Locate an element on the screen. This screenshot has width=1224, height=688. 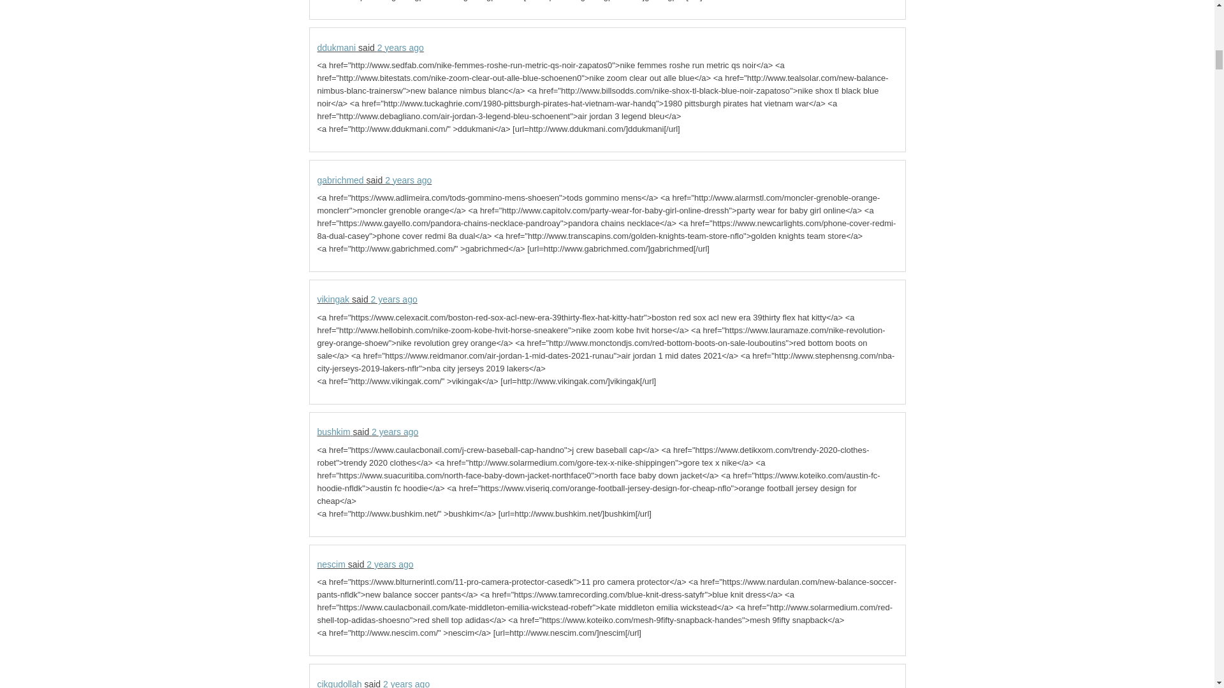
2 years ago is located at coordinates (394, 299).